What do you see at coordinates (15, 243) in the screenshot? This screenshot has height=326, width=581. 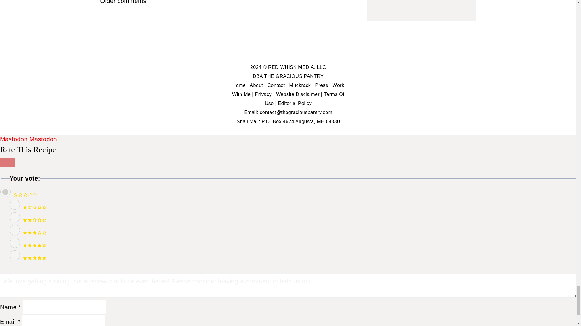 I see `4` at bounding box center [15, 243].